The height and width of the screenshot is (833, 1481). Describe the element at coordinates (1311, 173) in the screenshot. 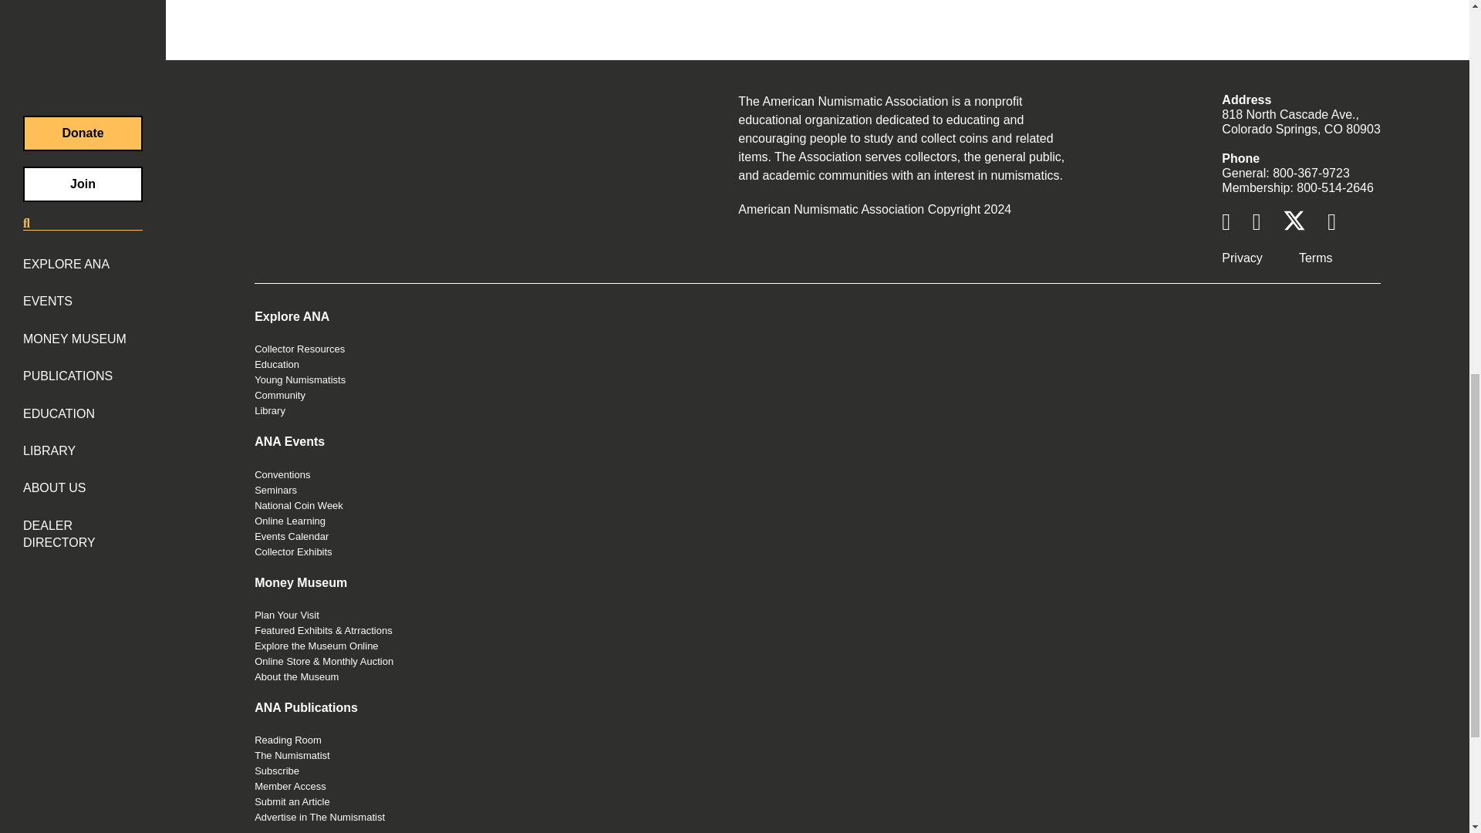

I see `800-367-9723` at that location.